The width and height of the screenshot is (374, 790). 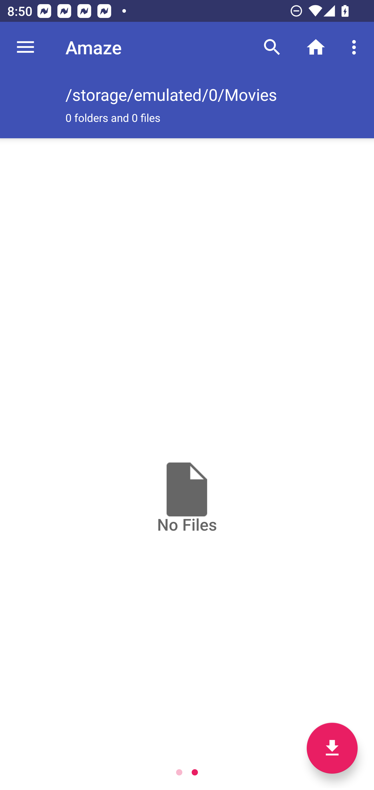 I want to click on Navigate up, so click(x=25, y=47).